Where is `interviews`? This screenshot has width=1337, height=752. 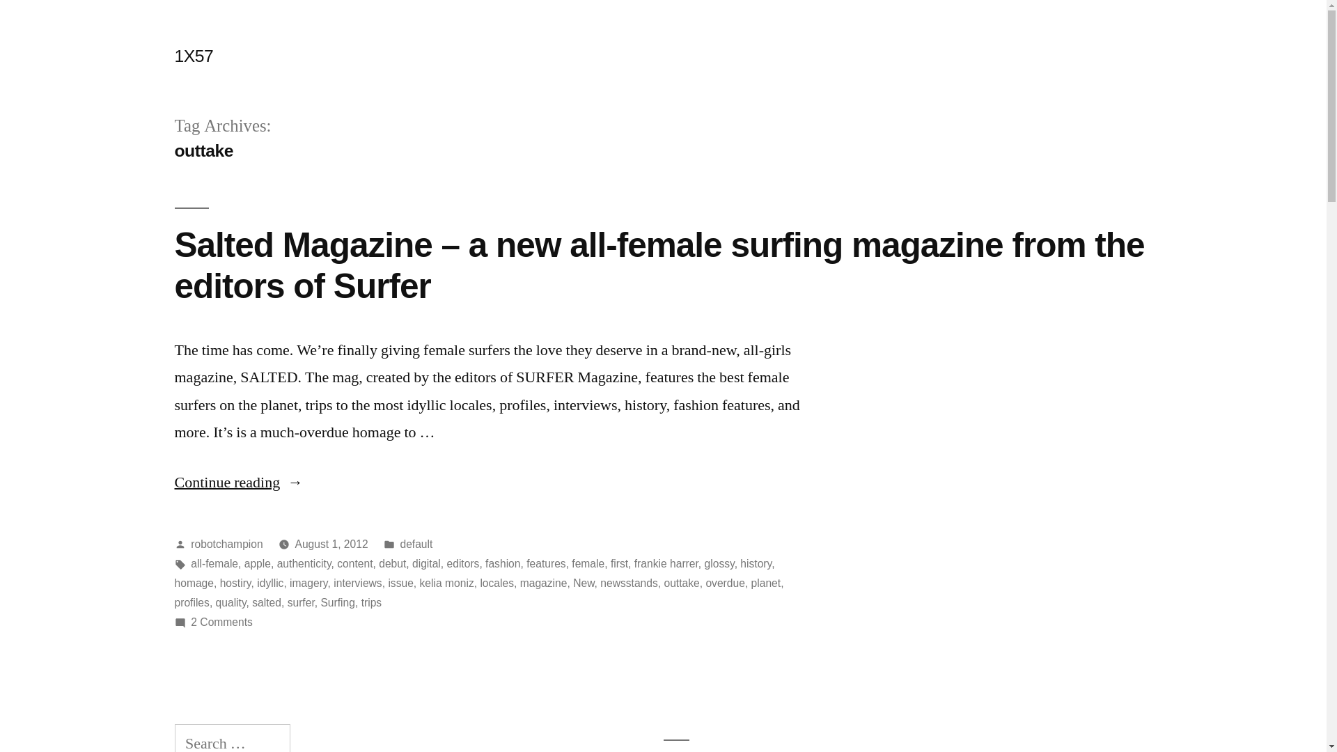
interviews is located at coordinates (358, 583).